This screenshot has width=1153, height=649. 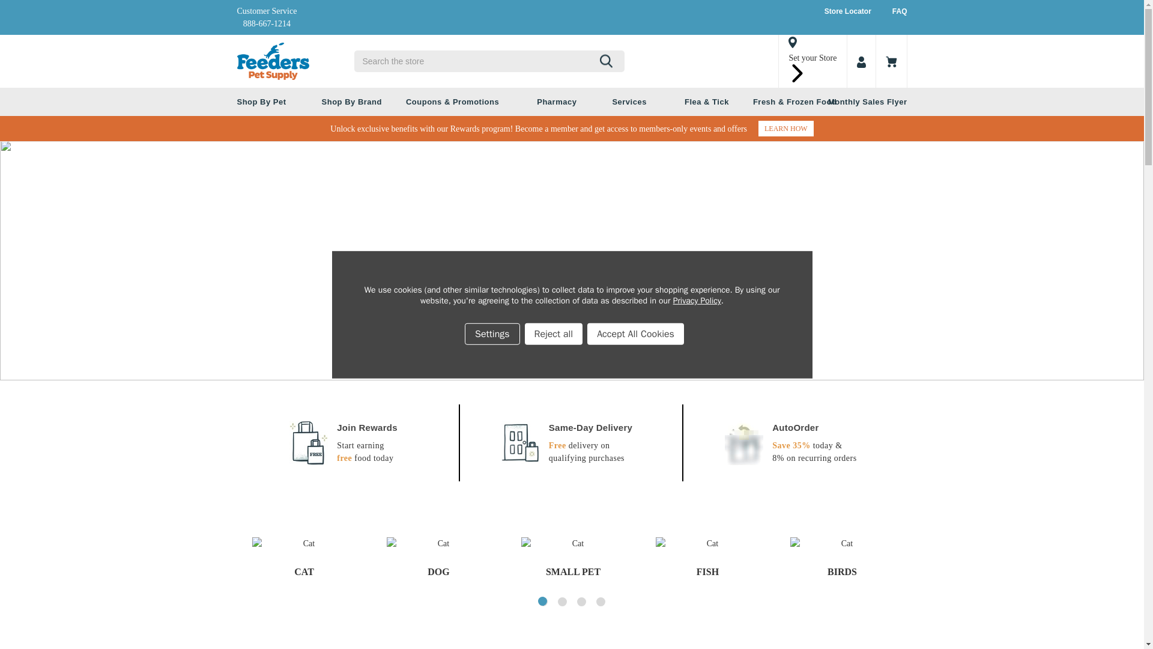 What do you see at coordinates (848, 11) in the screenshot?
I see `Store Locator` at bounding box center [848, 11].